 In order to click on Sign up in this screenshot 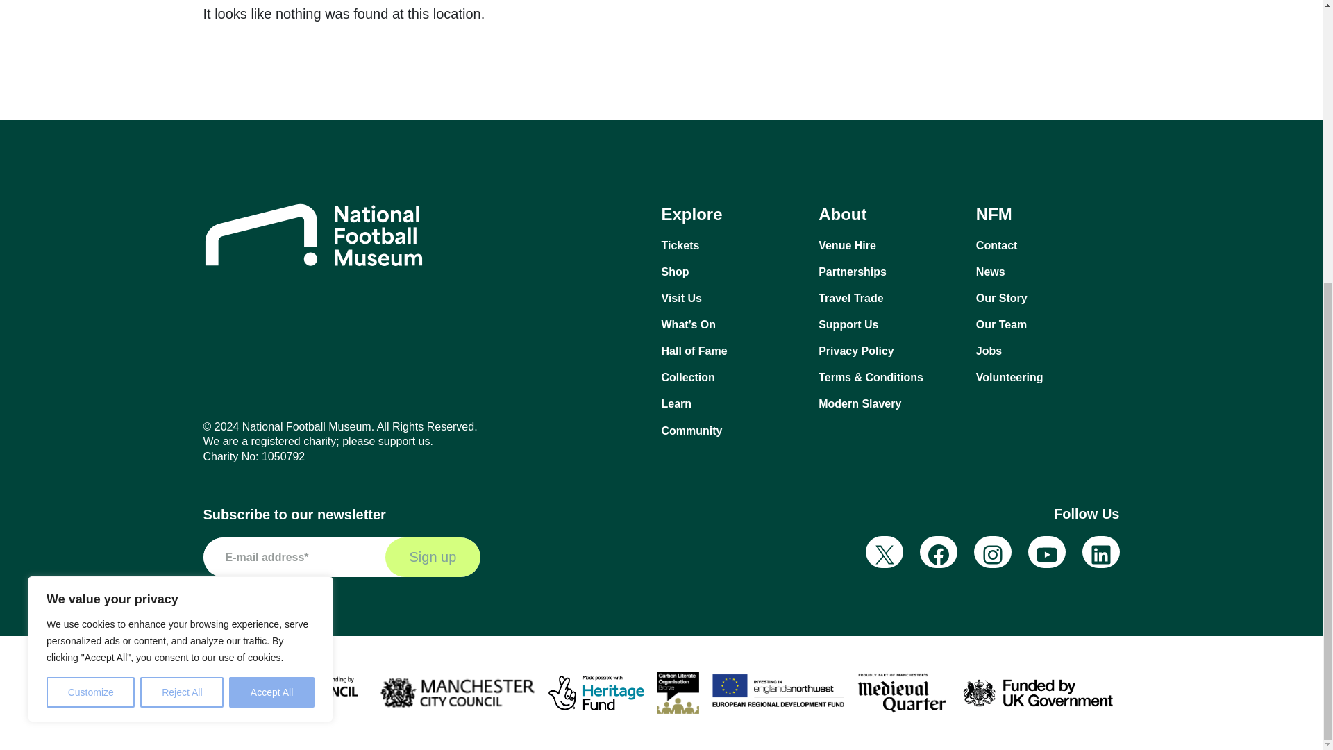, I will do `click(432, 557)`.